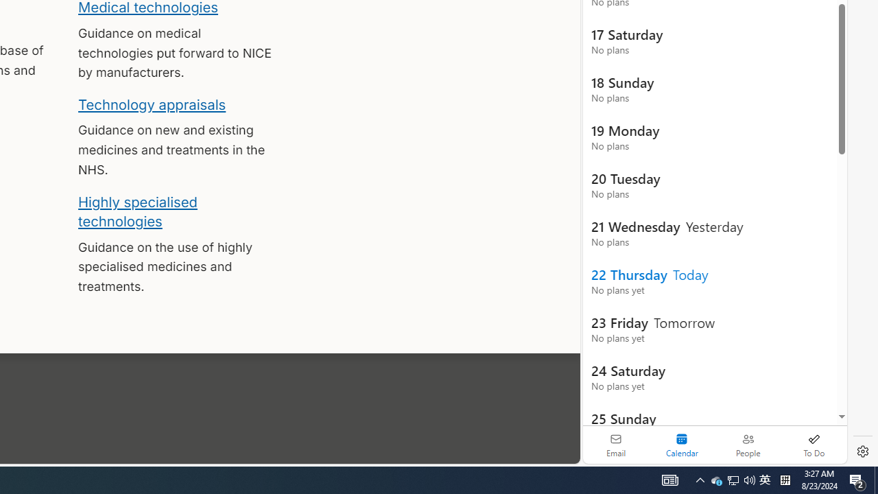 The image size is (878, 494). Describe the element at coordinates (748, 445) in the screenshot. I see `People` at that location.